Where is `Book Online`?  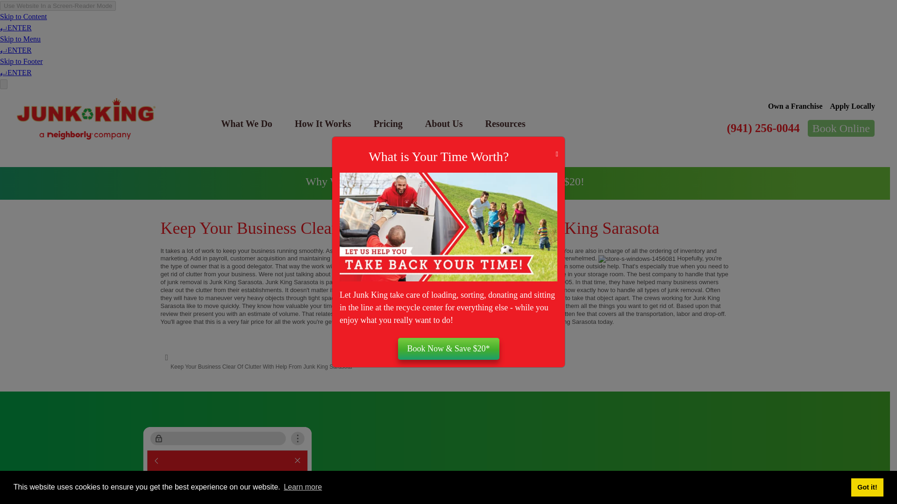 Book Online is located at coordinates (841, 128).